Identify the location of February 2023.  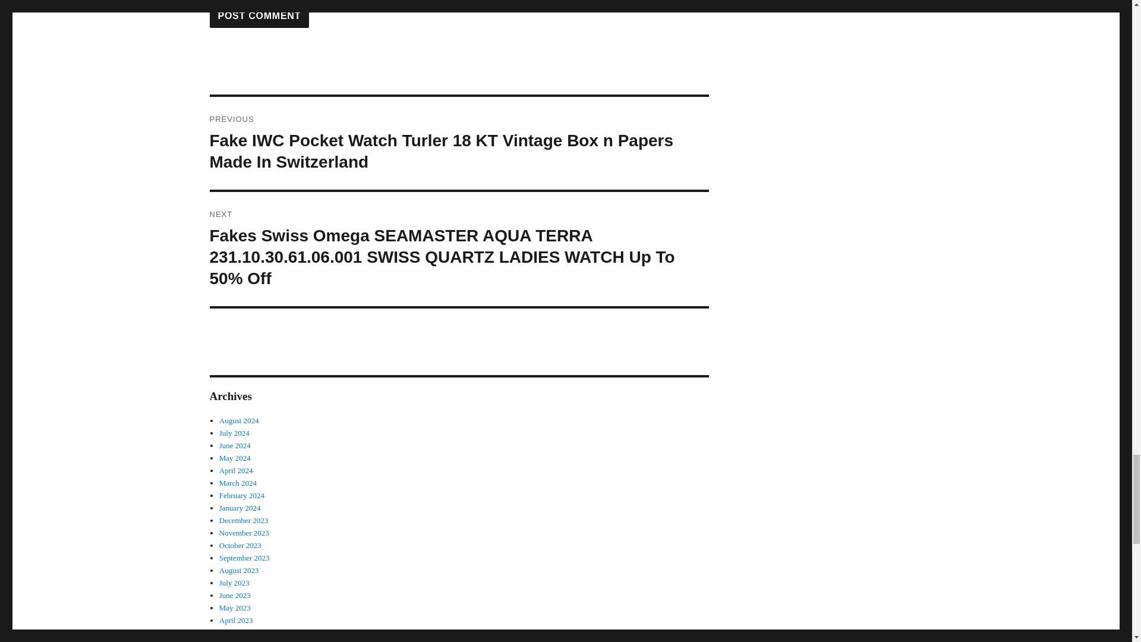
(241, 641).